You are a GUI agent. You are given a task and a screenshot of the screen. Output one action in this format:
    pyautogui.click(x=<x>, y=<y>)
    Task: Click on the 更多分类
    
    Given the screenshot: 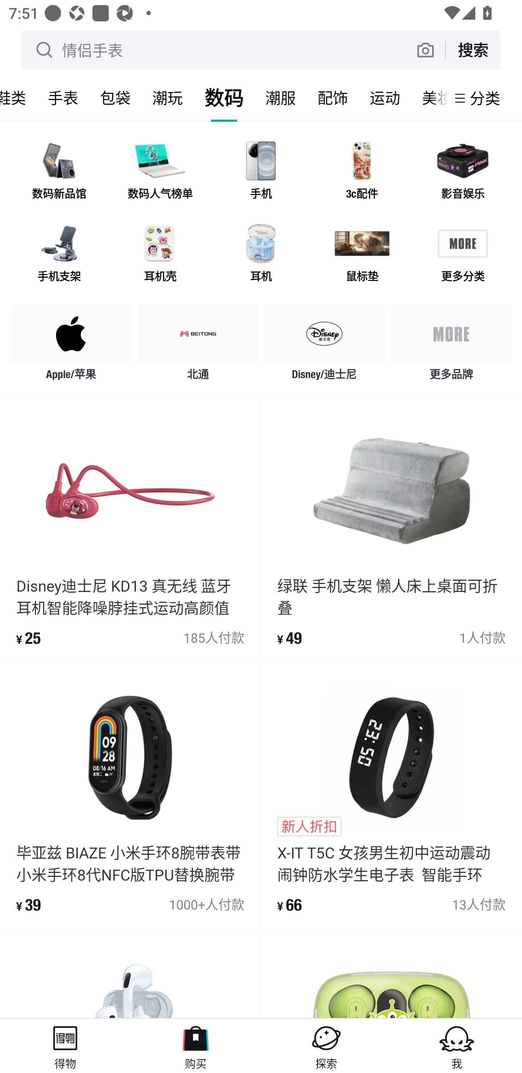 What is the action you would take?
    pyautogui.click(x=463, y=254)
    